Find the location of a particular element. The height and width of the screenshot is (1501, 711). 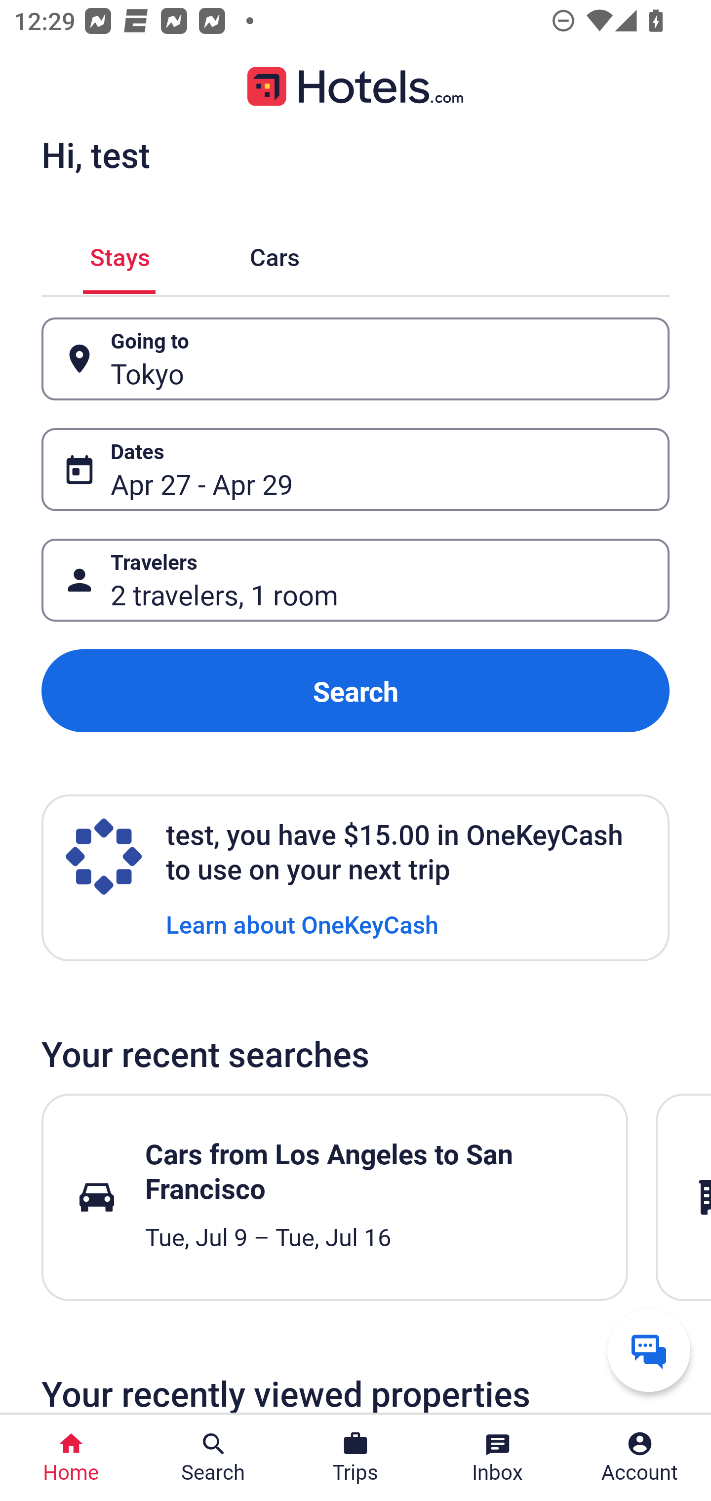

Hi, test is located at coordinates (95, 155).